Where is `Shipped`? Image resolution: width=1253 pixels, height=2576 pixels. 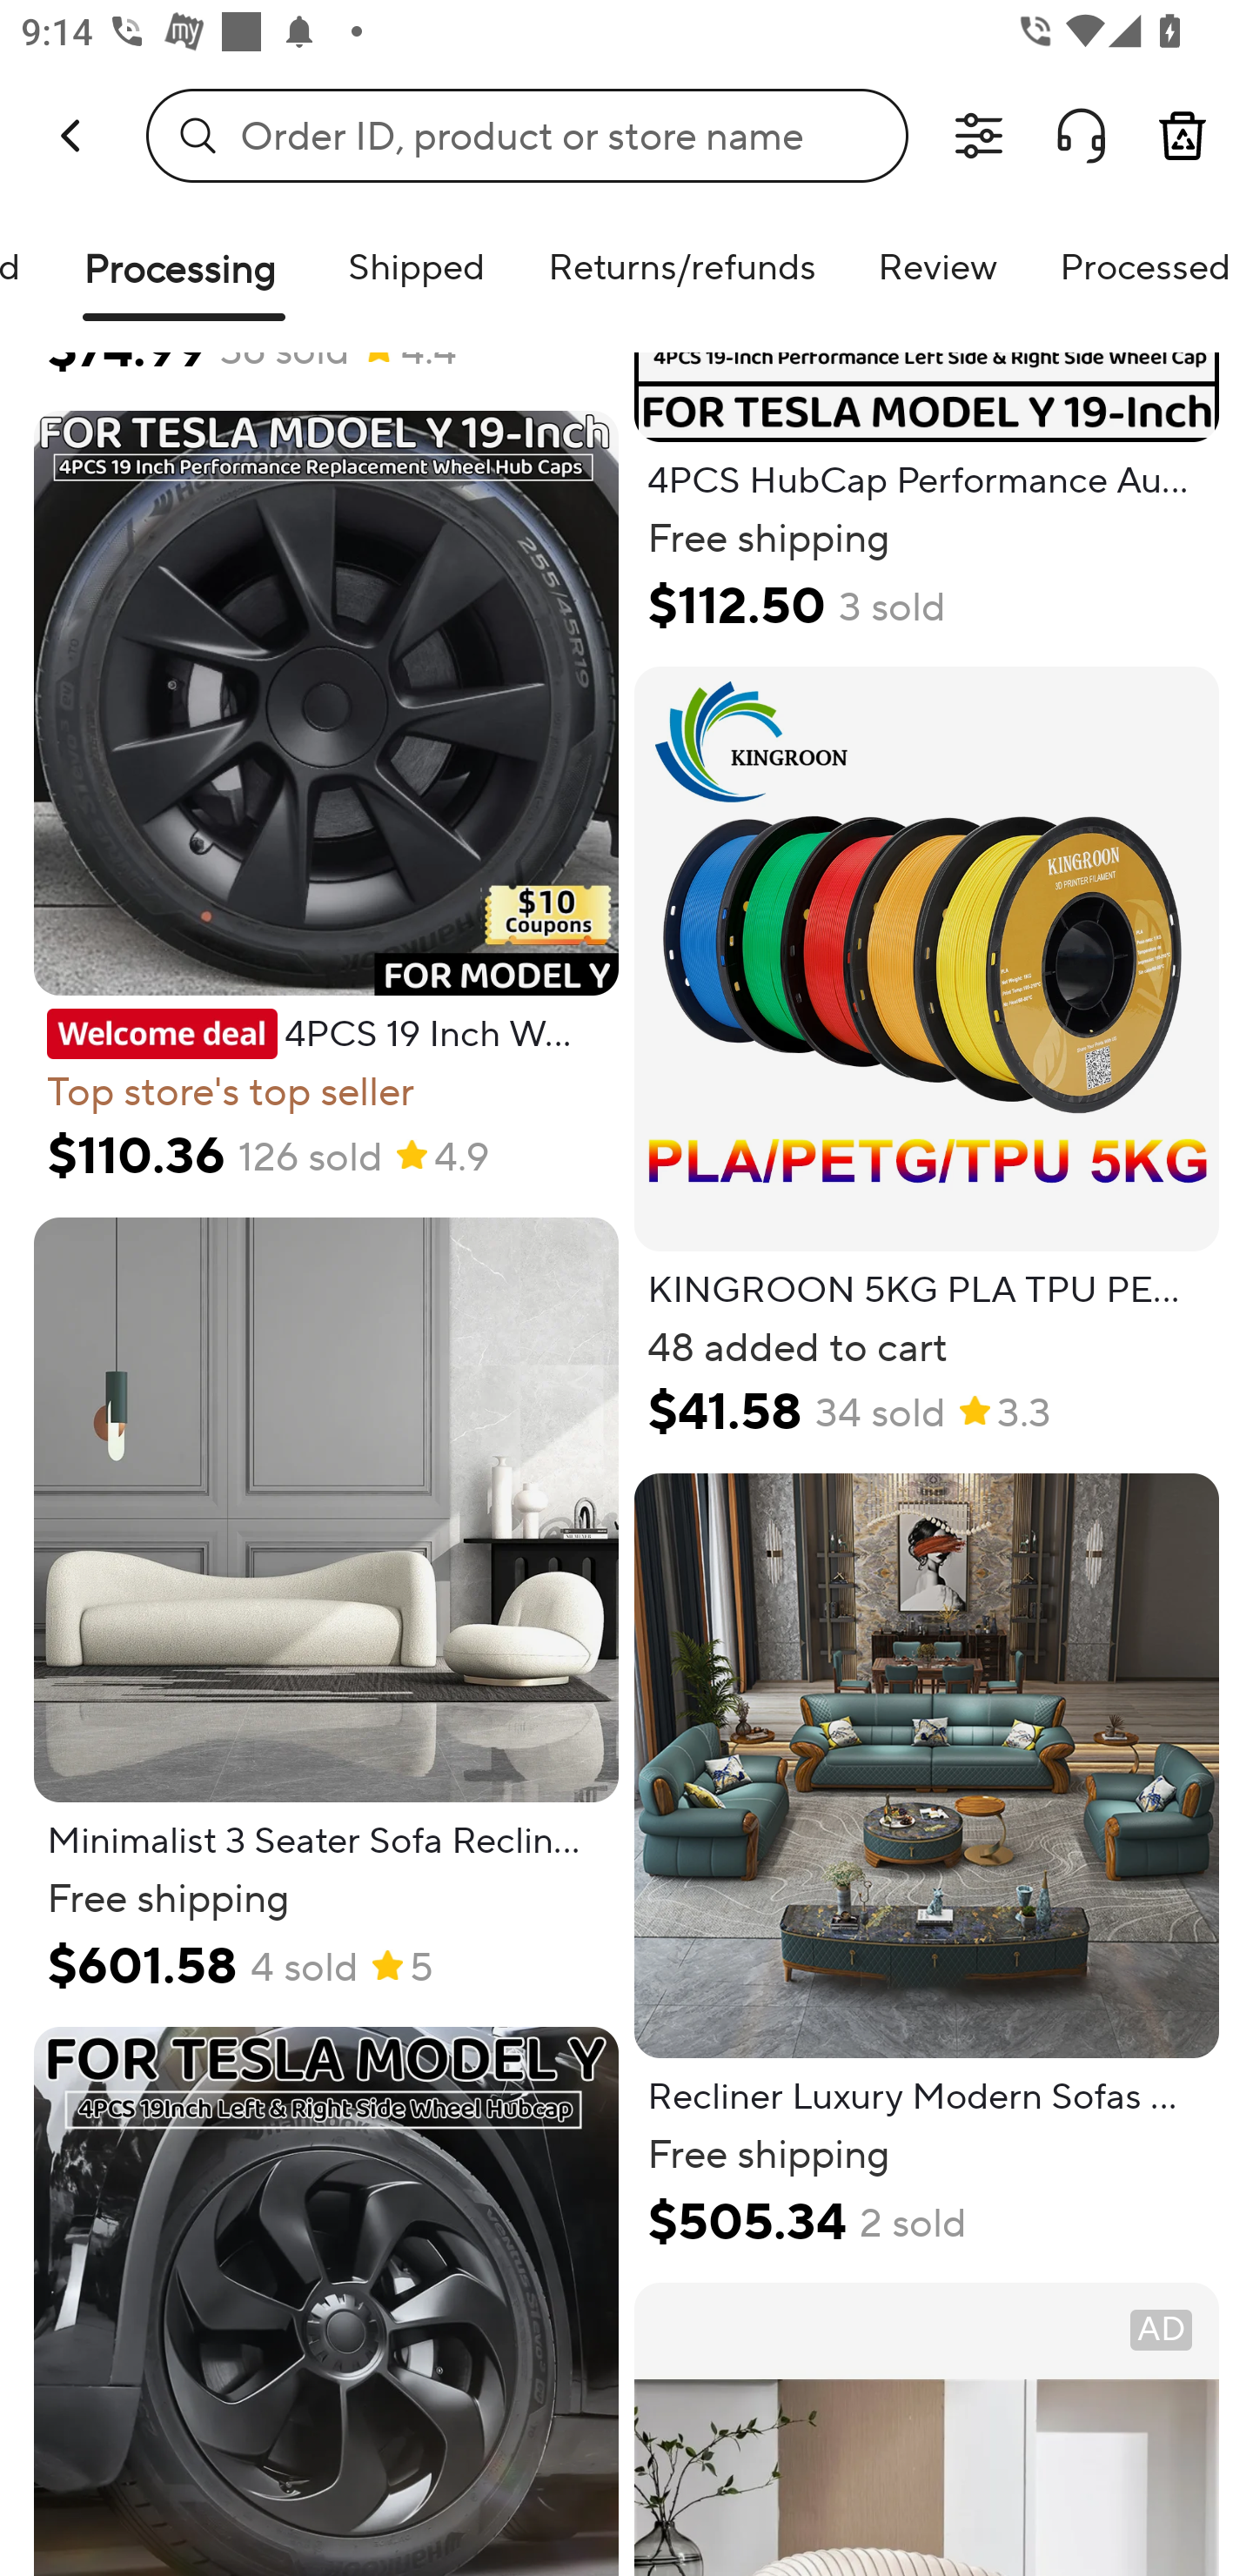
Shipped is located at coordinates (416, 266).